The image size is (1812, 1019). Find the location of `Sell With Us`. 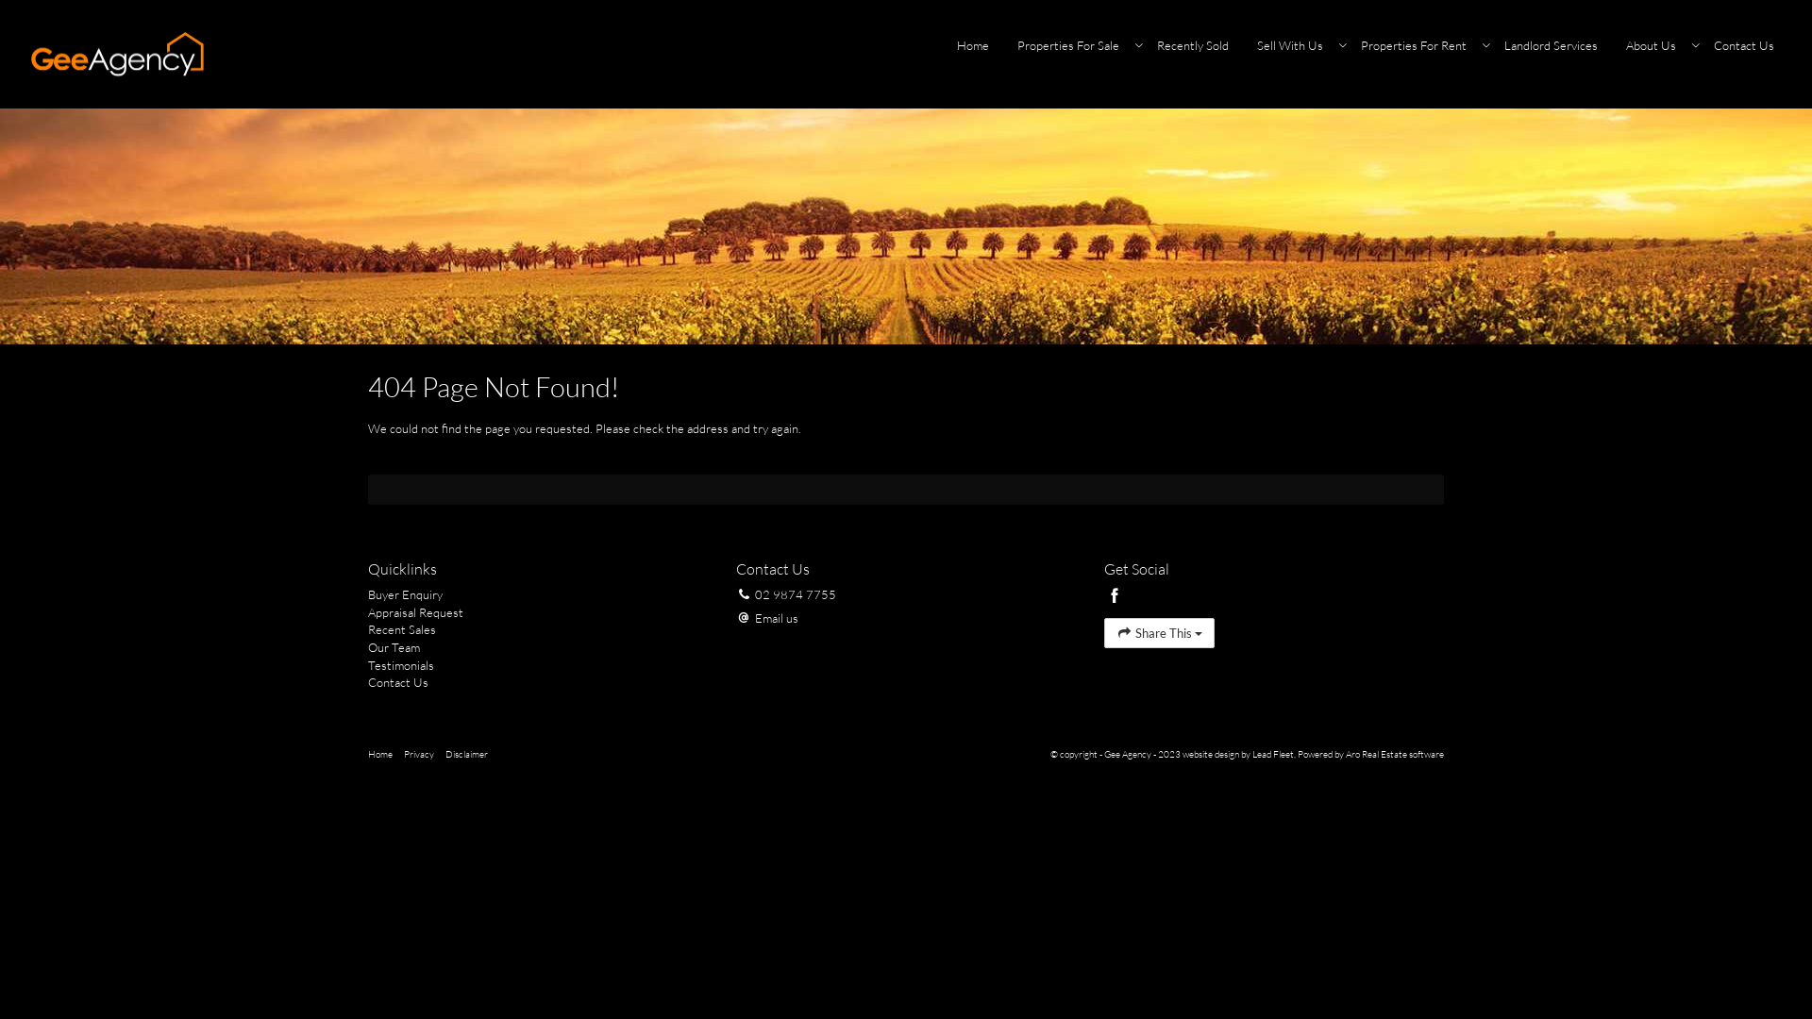

Sell With Us is located at coordinates (1295, 45).